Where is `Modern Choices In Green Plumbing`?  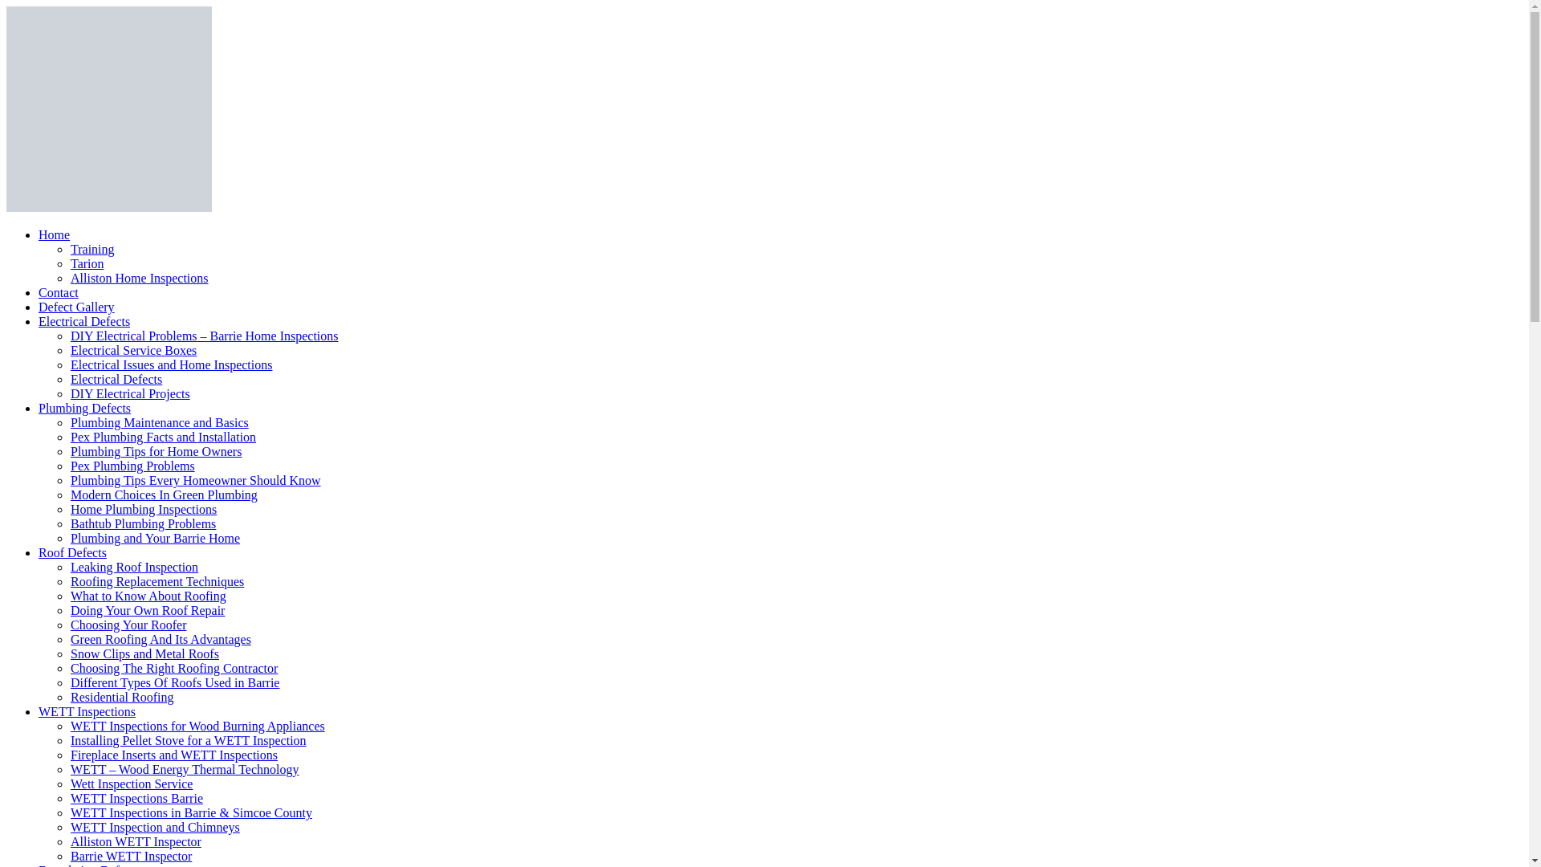
Modern Choices In Green Plumbing is located at coordinates (164, 495).